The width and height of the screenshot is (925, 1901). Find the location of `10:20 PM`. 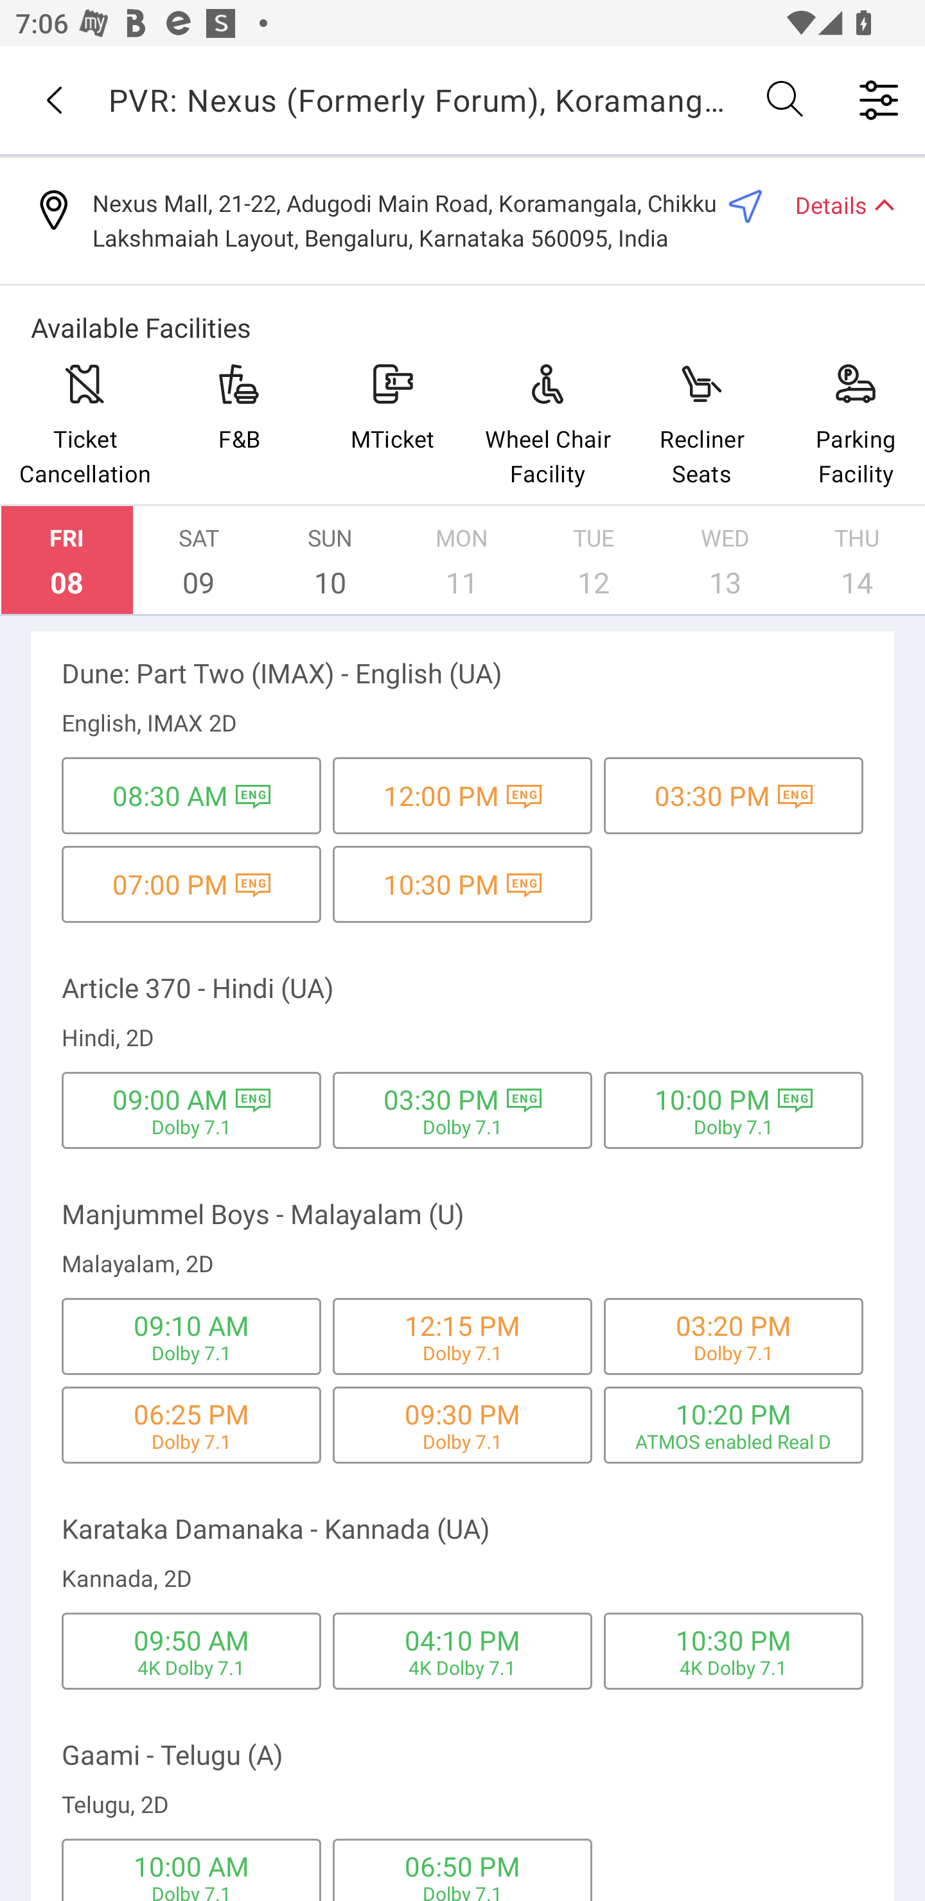

10:20 PM is located at coordinates (734, 1413).